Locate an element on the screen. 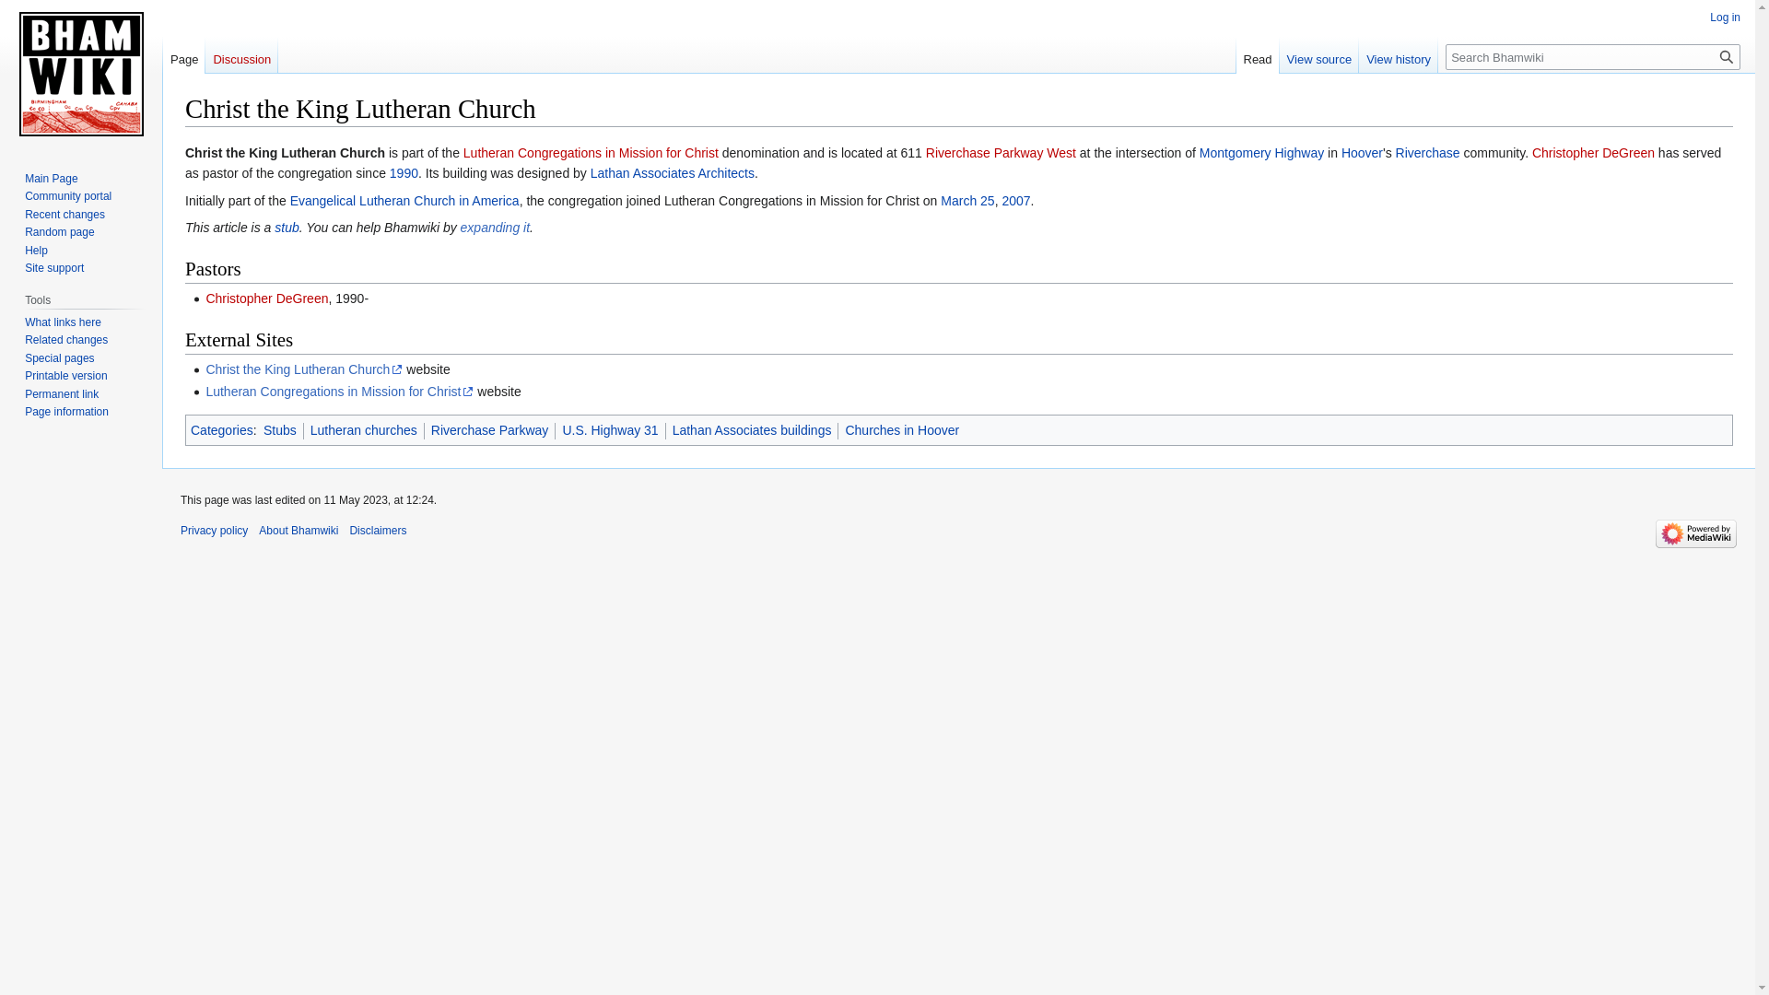 This screenshot has height=995, width=1769. Montgomery Highway is located at coordinates (1260, 152).